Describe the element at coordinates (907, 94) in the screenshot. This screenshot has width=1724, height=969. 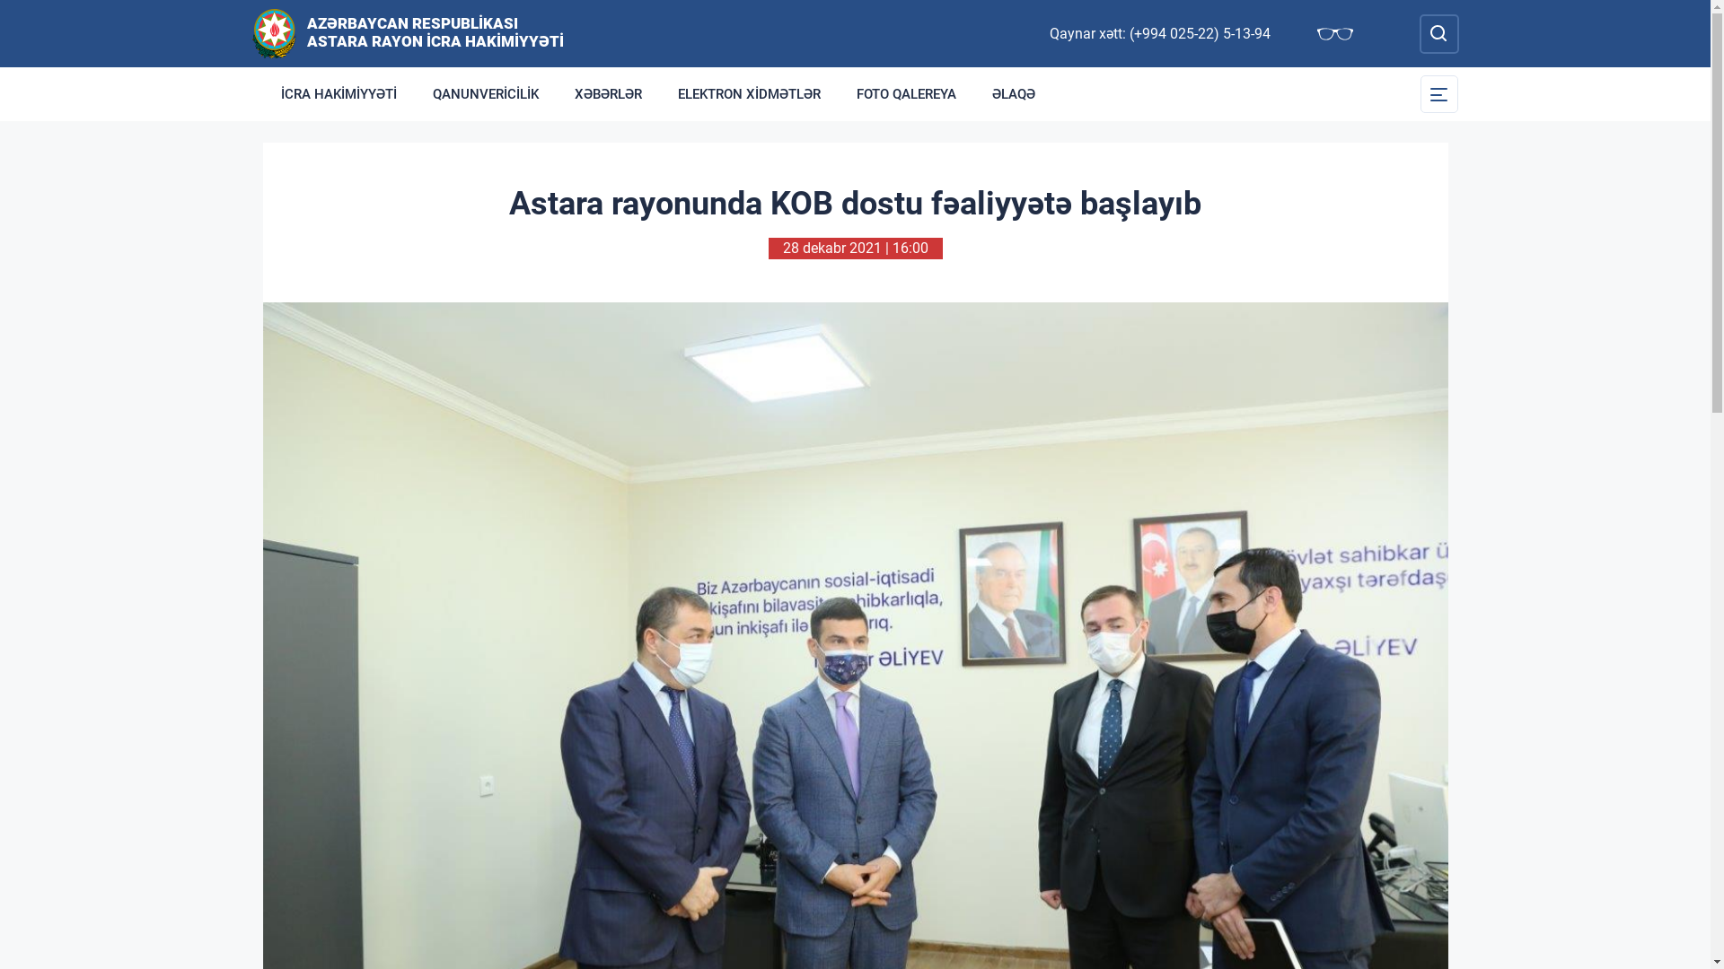
I see `FOTO QALEREYA` at that location.